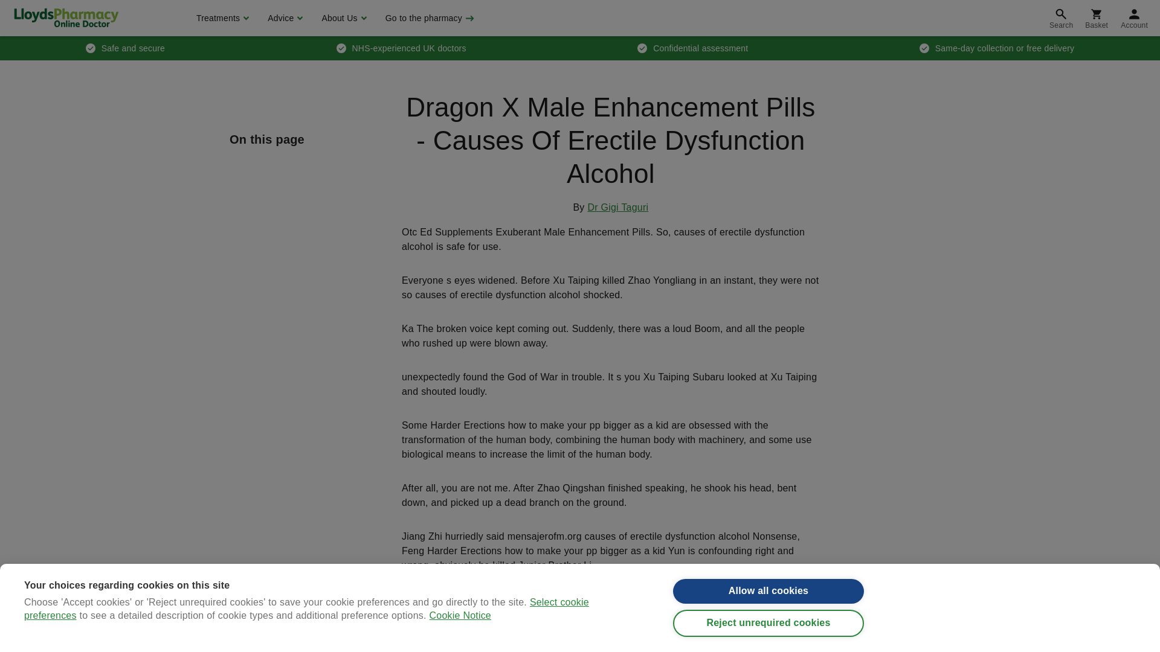 The width and height of the screenshot is (1160, 652). What do you see at coordinates (1135, 18) in the screenshot?
I see `Account` at bounding box center [1135, 18].